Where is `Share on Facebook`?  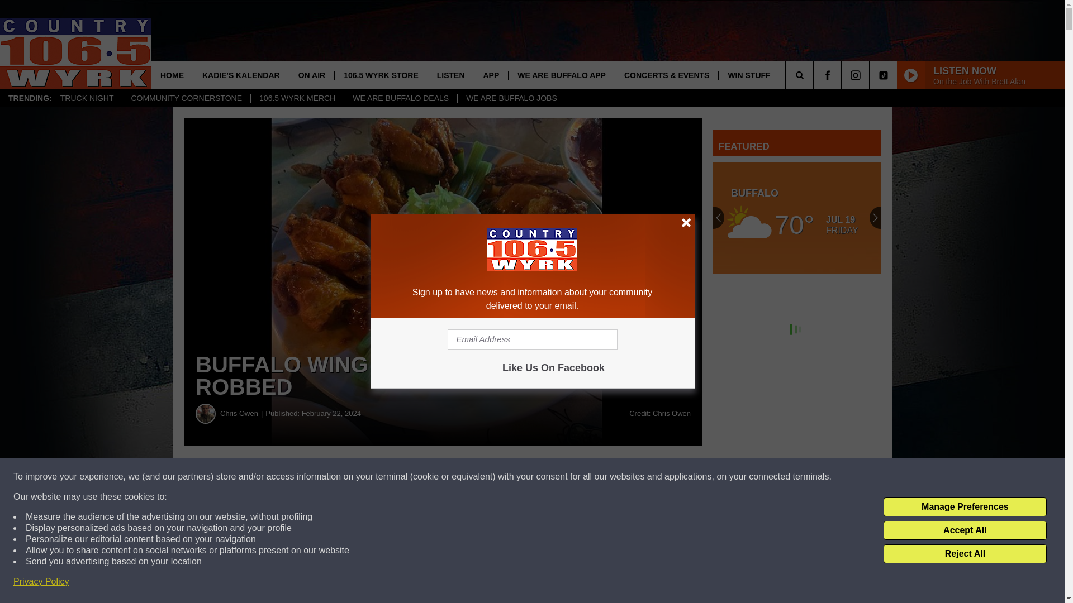
Share on Facebook is located at coordinates (443, 477).